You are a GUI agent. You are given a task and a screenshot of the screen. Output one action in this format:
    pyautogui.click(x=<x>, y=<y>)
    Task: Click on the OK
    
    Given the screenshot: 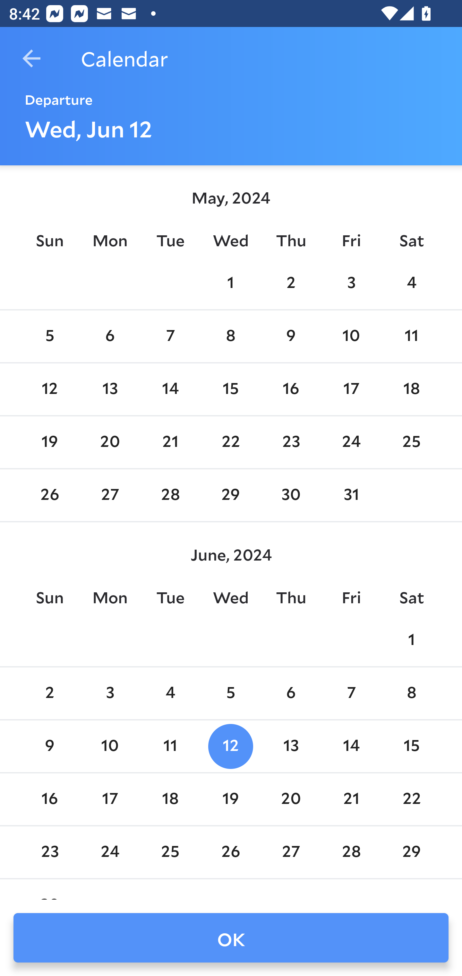 What is the action you would take?
    pyautogui.click(x=231, y=938)
    